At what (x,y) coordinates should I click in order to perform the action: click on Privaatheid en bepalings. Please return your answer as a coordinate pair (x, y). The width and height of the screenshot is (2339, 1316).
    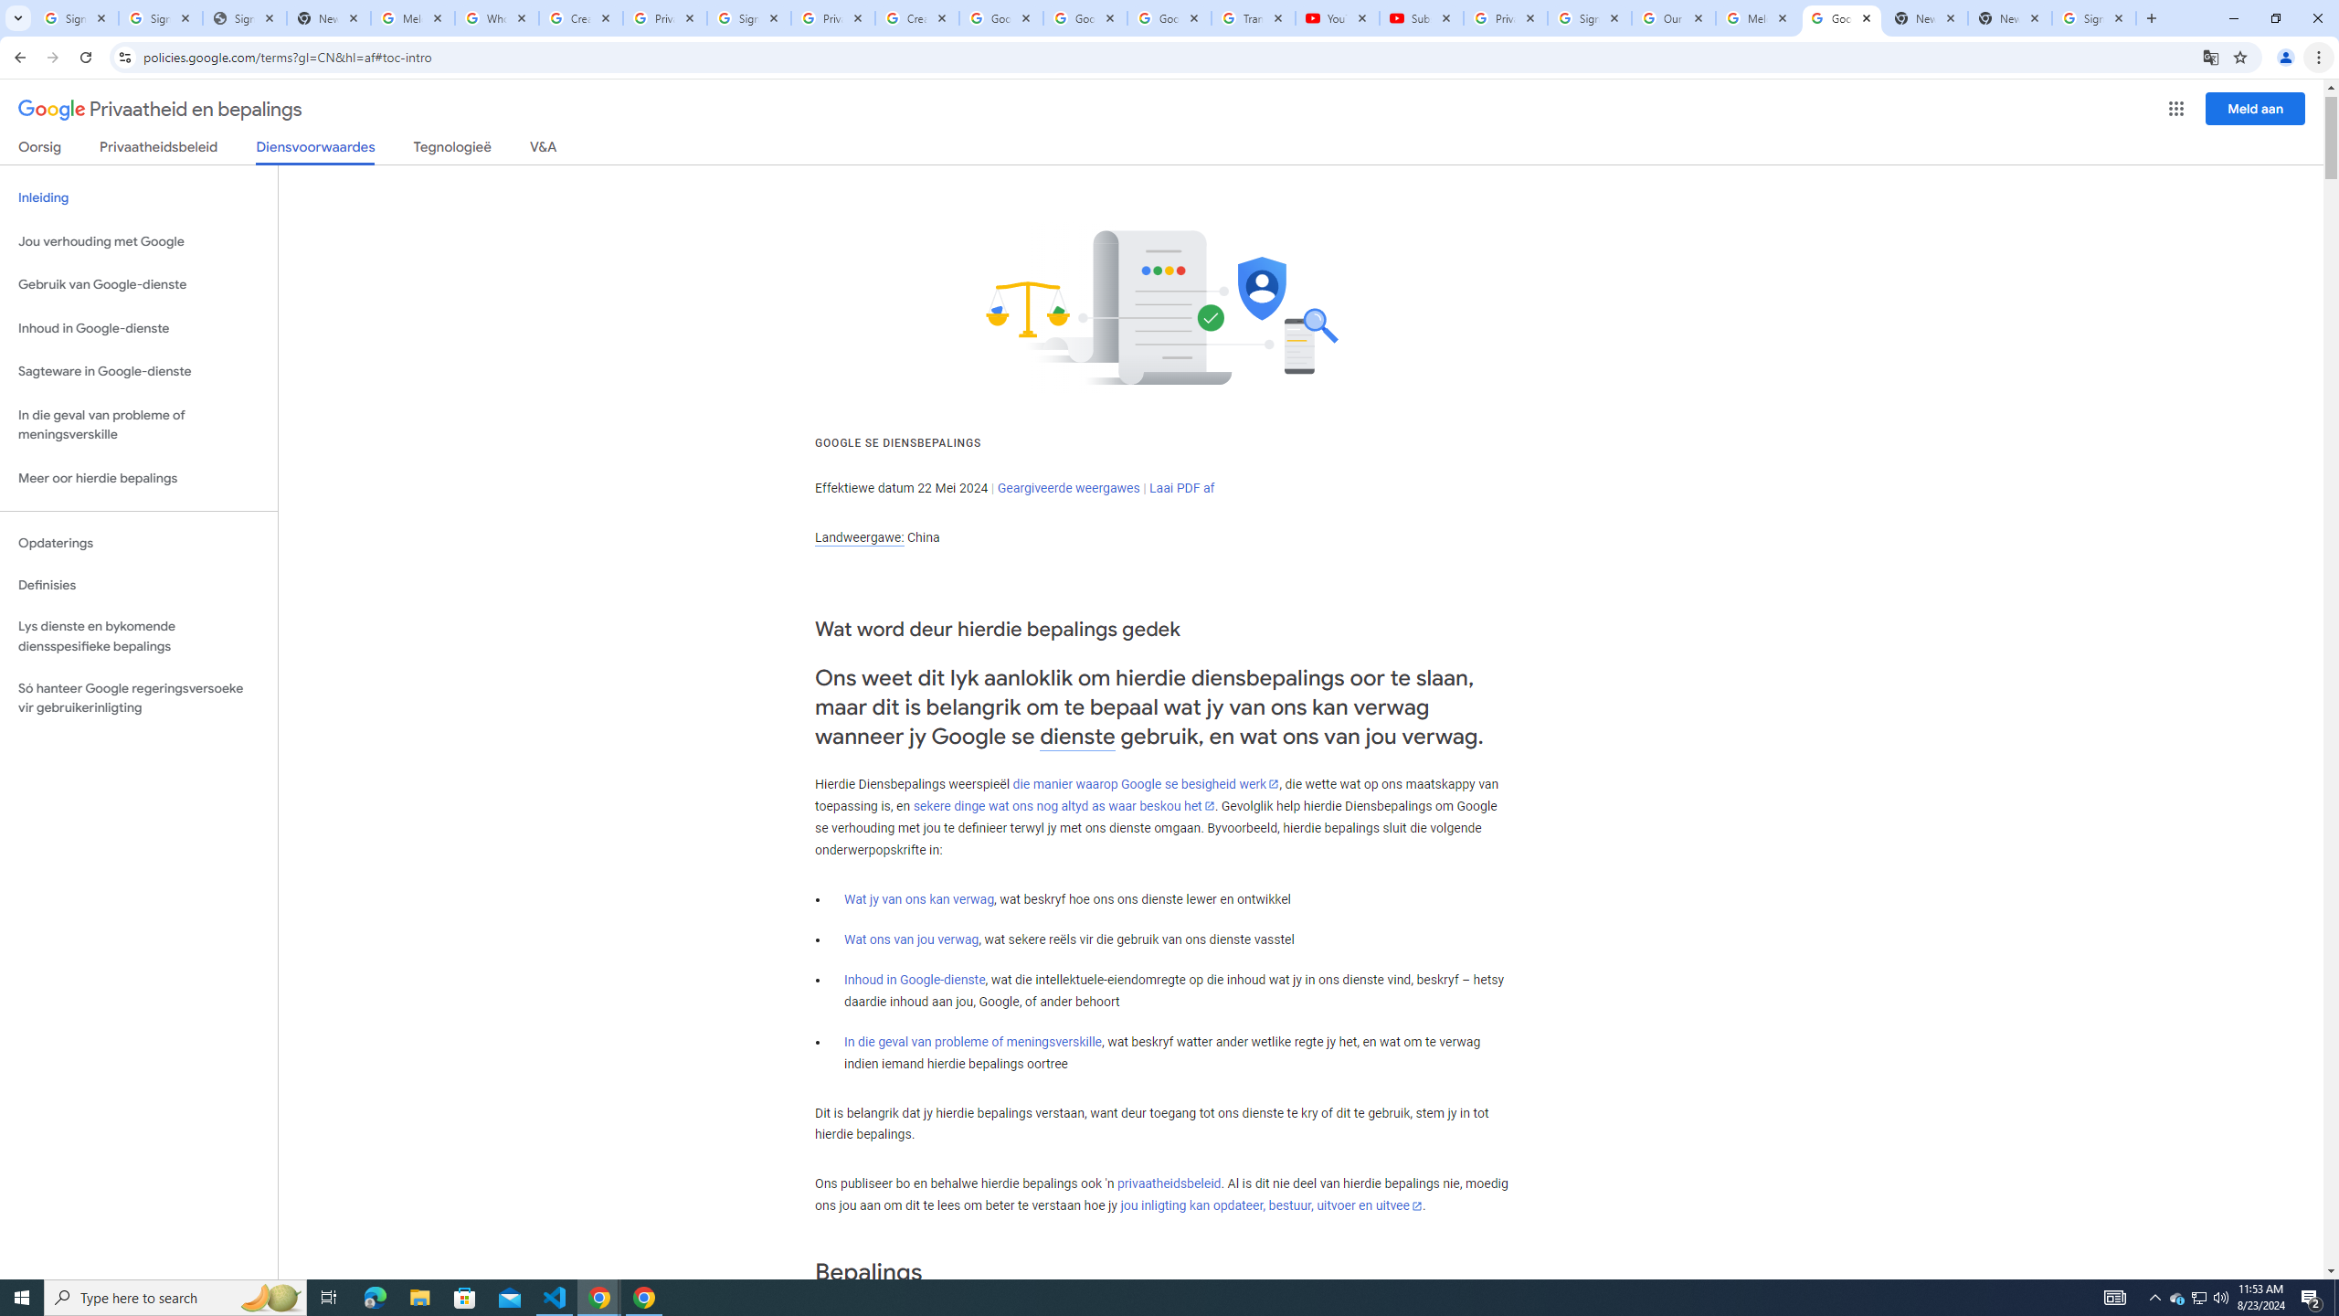
    Looking at the image, I should click on (160, 110).